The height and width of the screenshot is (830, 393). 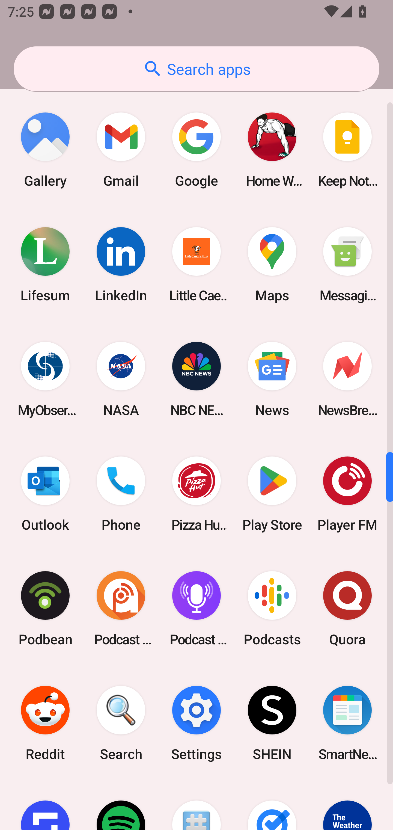 I want to click on Home Workout, so click(x=272, y=150).